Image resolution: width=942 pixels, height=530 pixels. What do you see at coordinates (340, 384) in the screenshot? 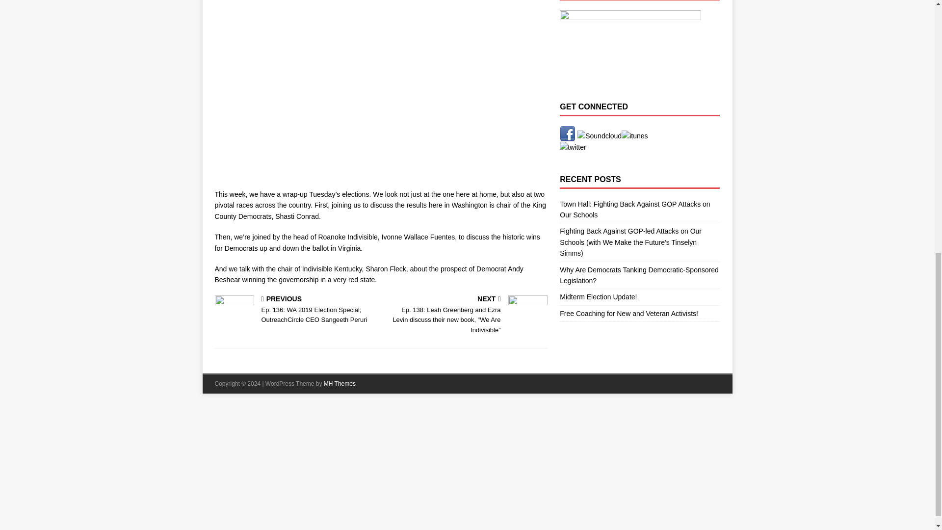
I see `MH Themes` at bounding box center [340, 384].